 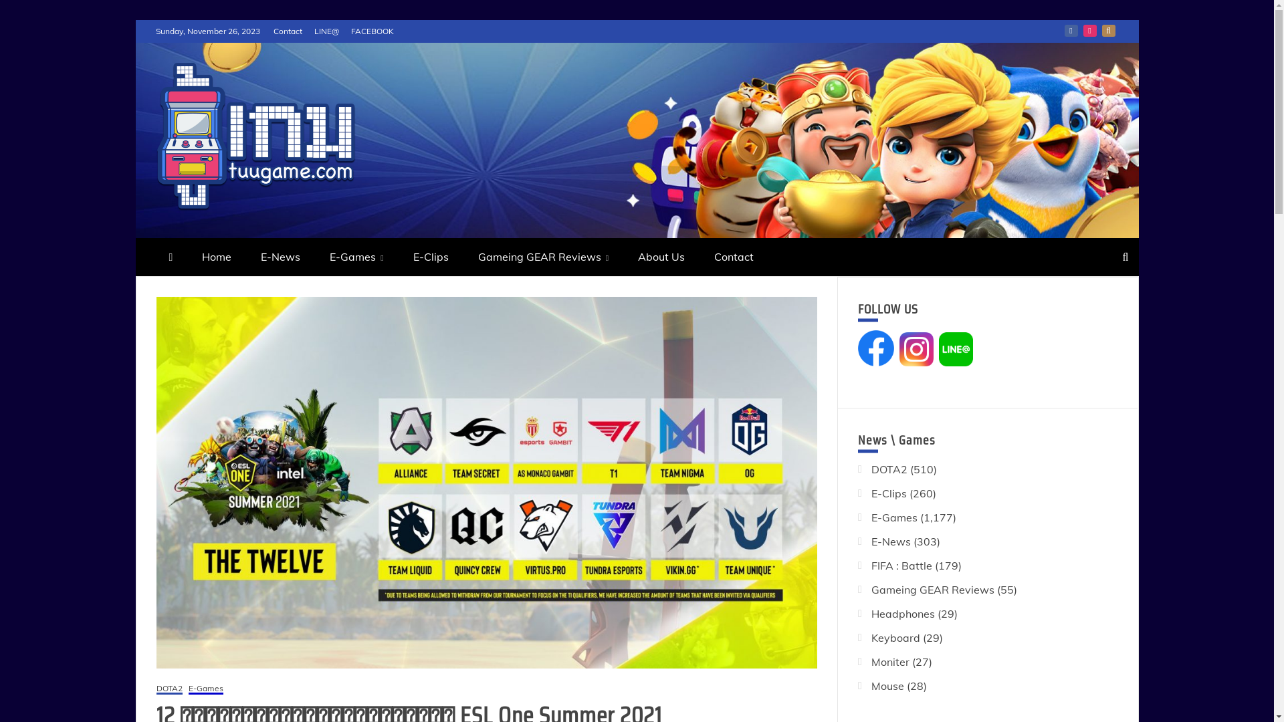 I want to click on Contact, so click(x=734, y=257).